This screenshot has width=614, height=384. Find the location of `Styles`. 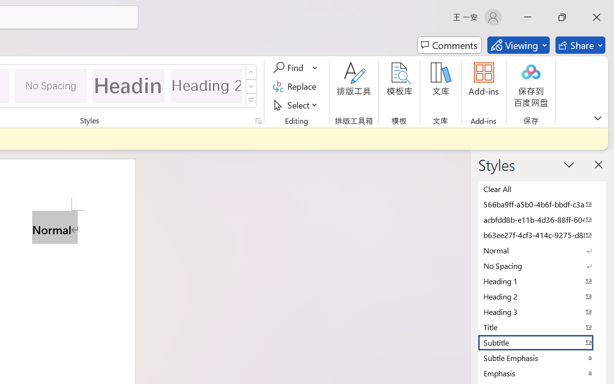

Styles is located at coordinates (251, 101).